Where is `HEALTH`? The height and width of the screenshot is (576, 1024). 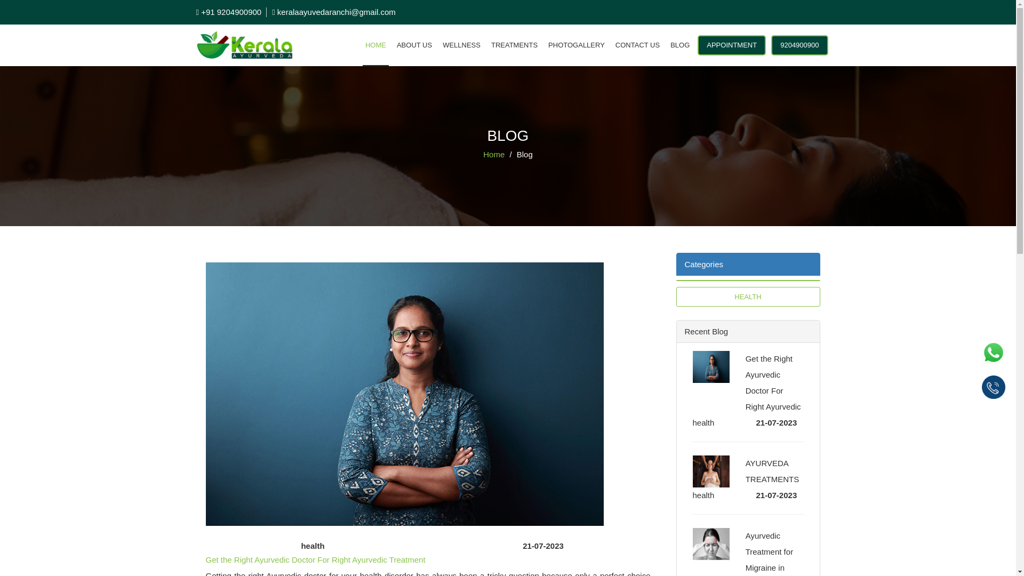 HEALTH is located at coordinates (748, 297).